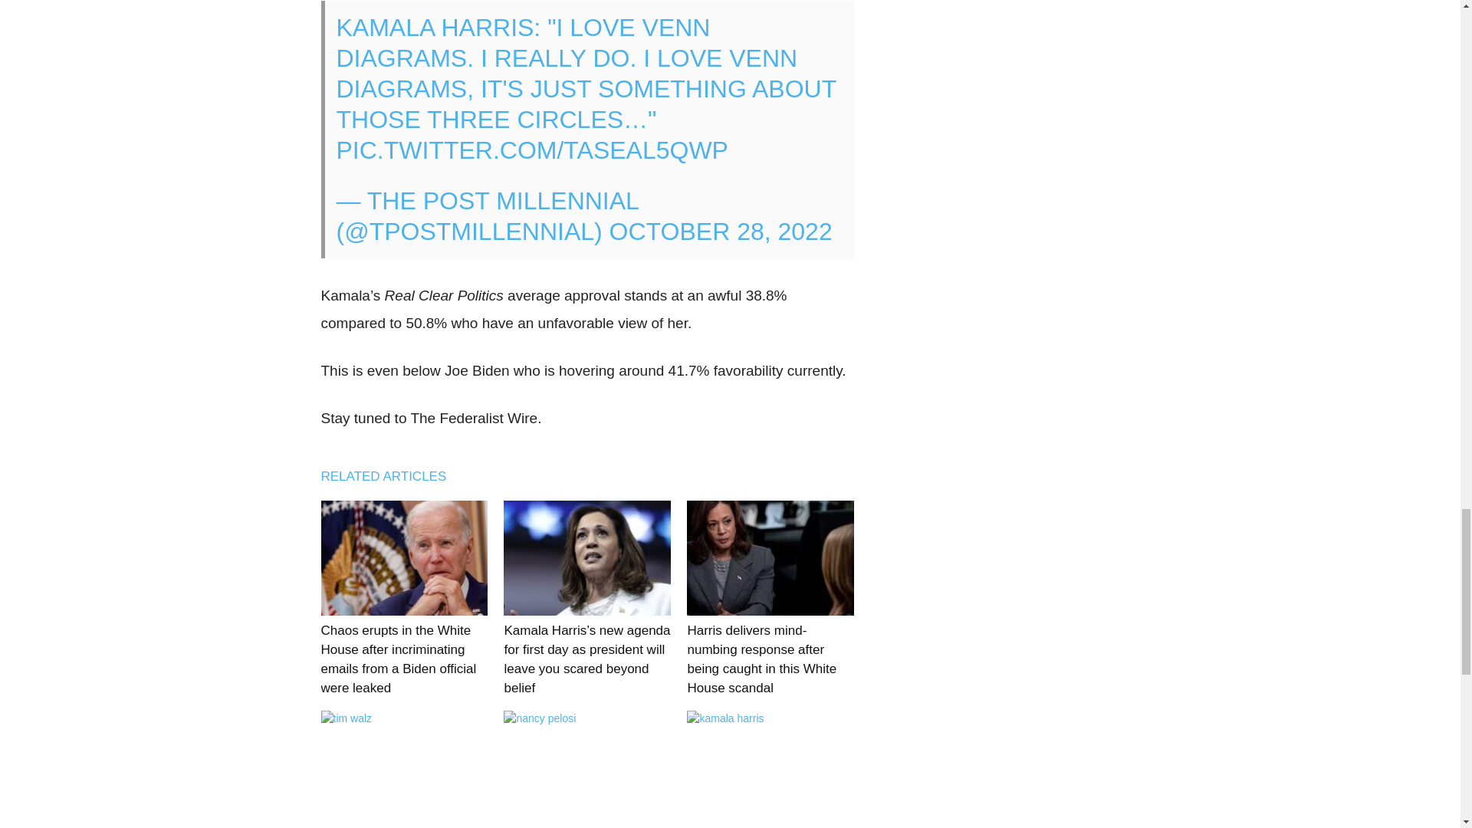  Describe the element at coordinates (721, 232) in the screenshot. I see `OCTOBER 28, 2022` at that location.